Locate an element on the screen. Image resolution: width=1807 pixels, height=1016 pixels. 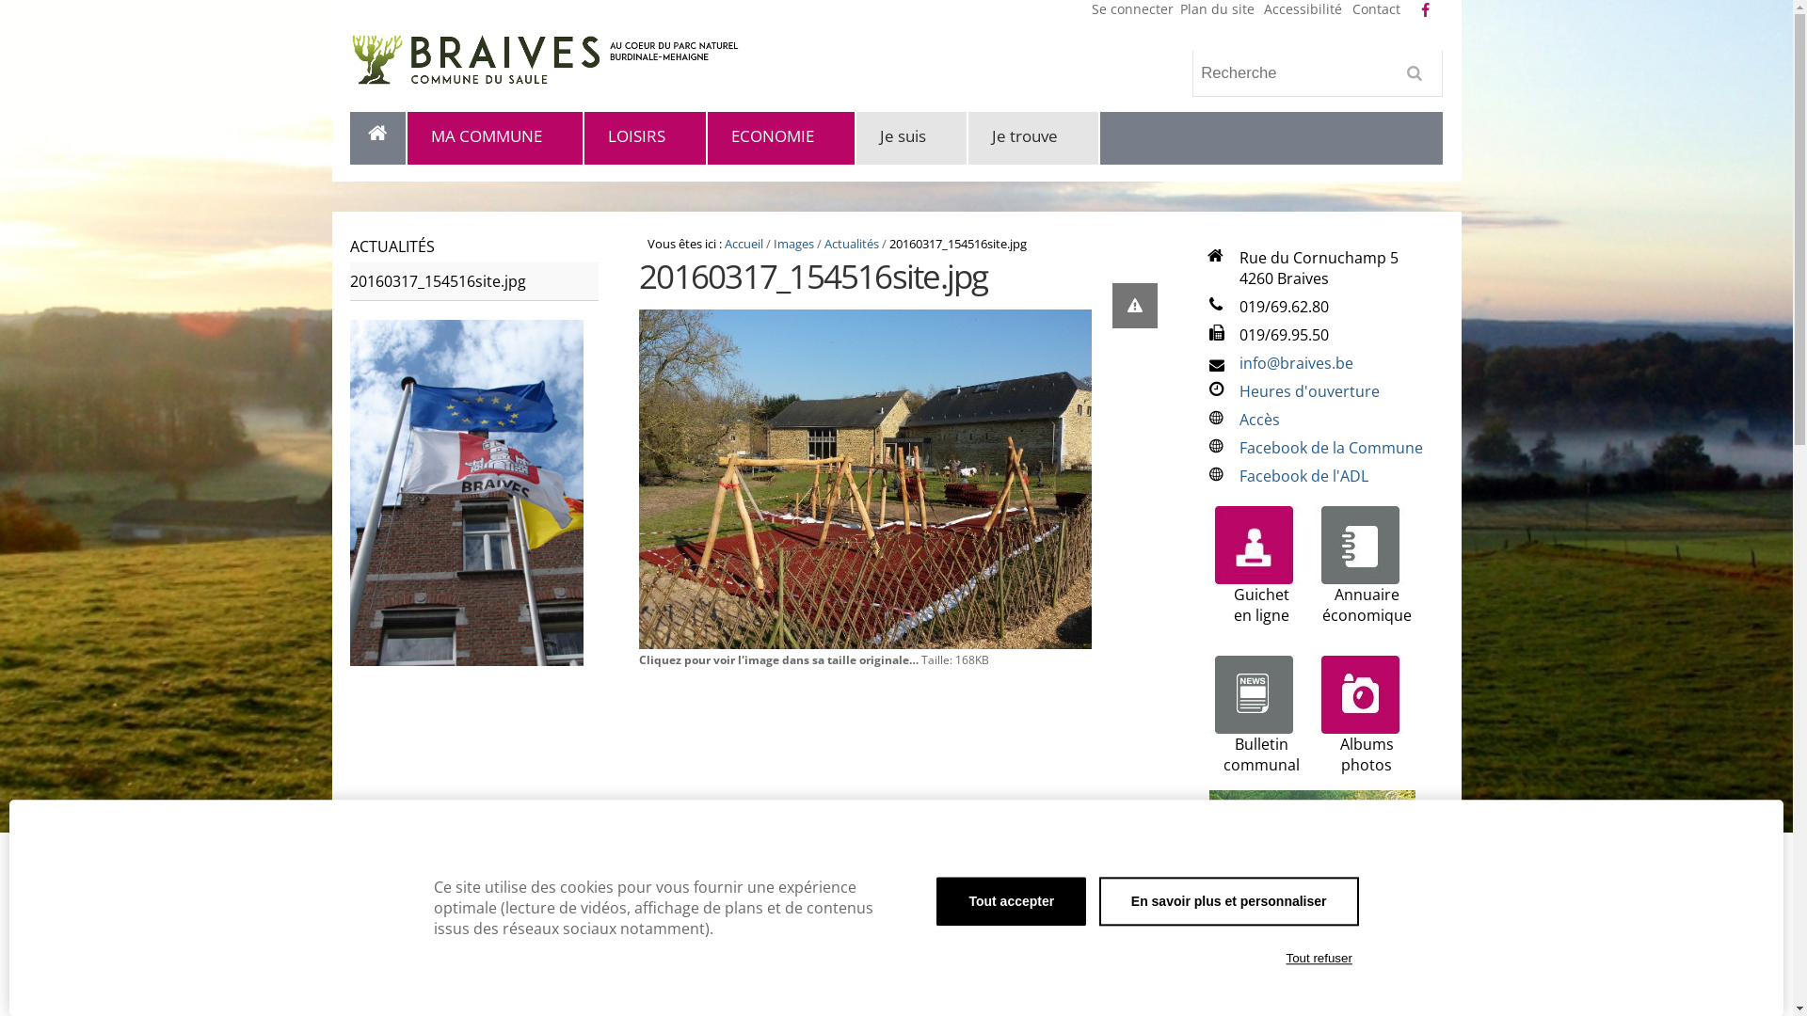
https://www.facebook.com/ACBraives is located at coordinates (1425, 10).